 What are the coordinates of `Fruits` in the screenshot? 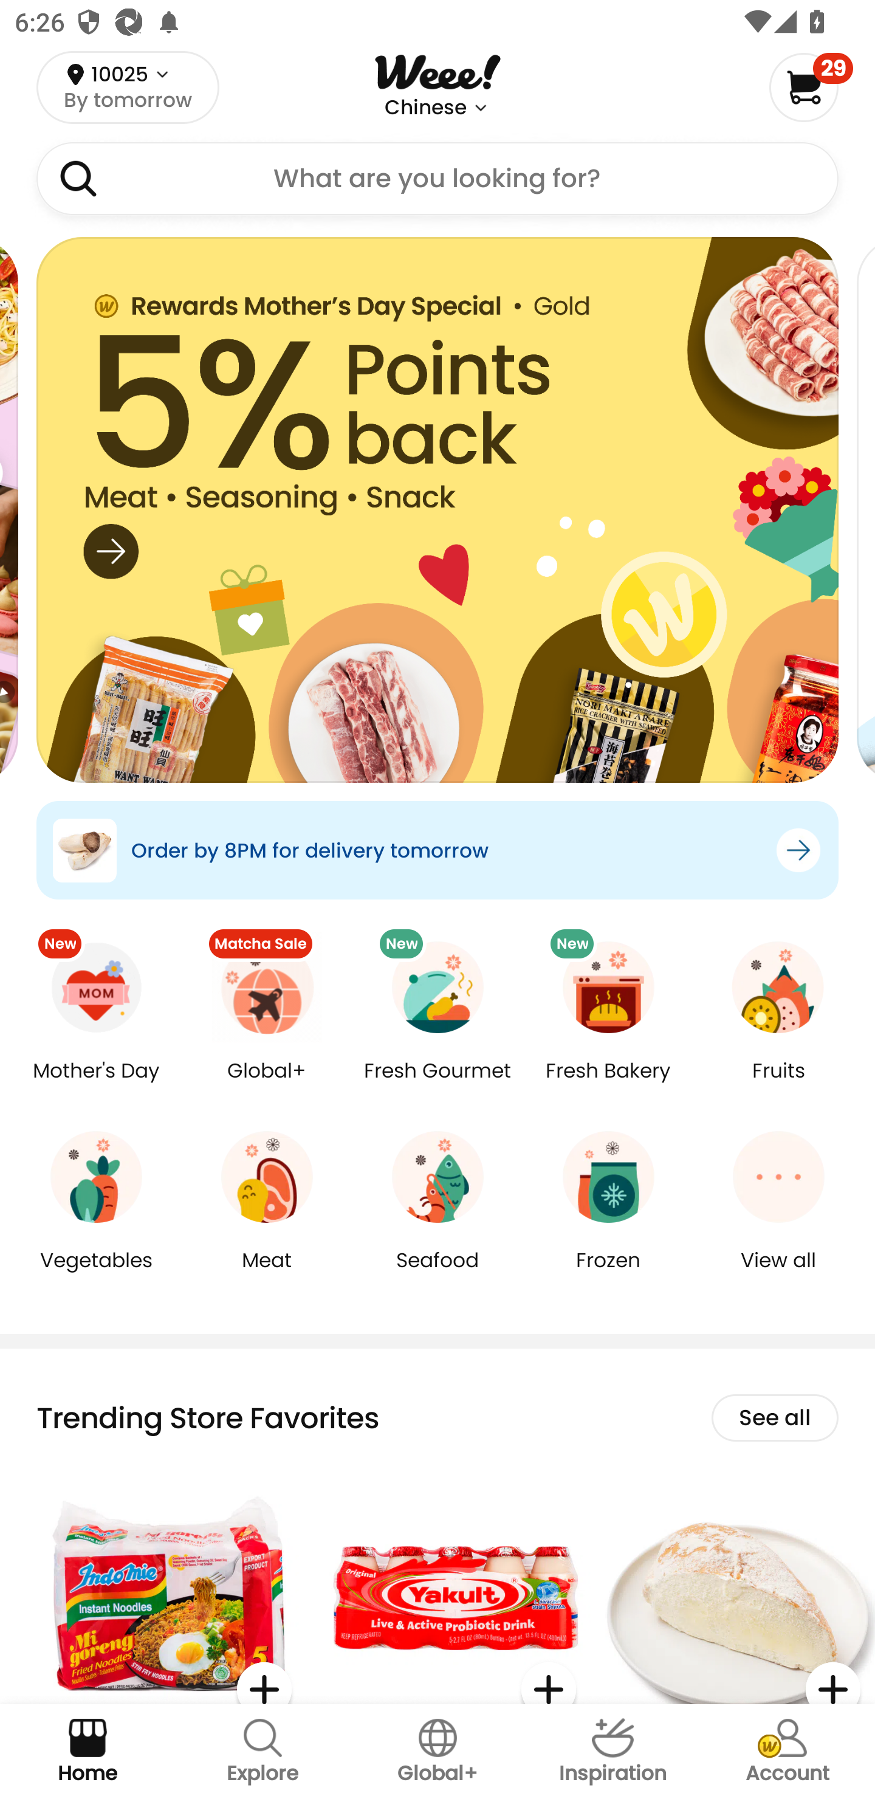 It's located at (778, 1085).